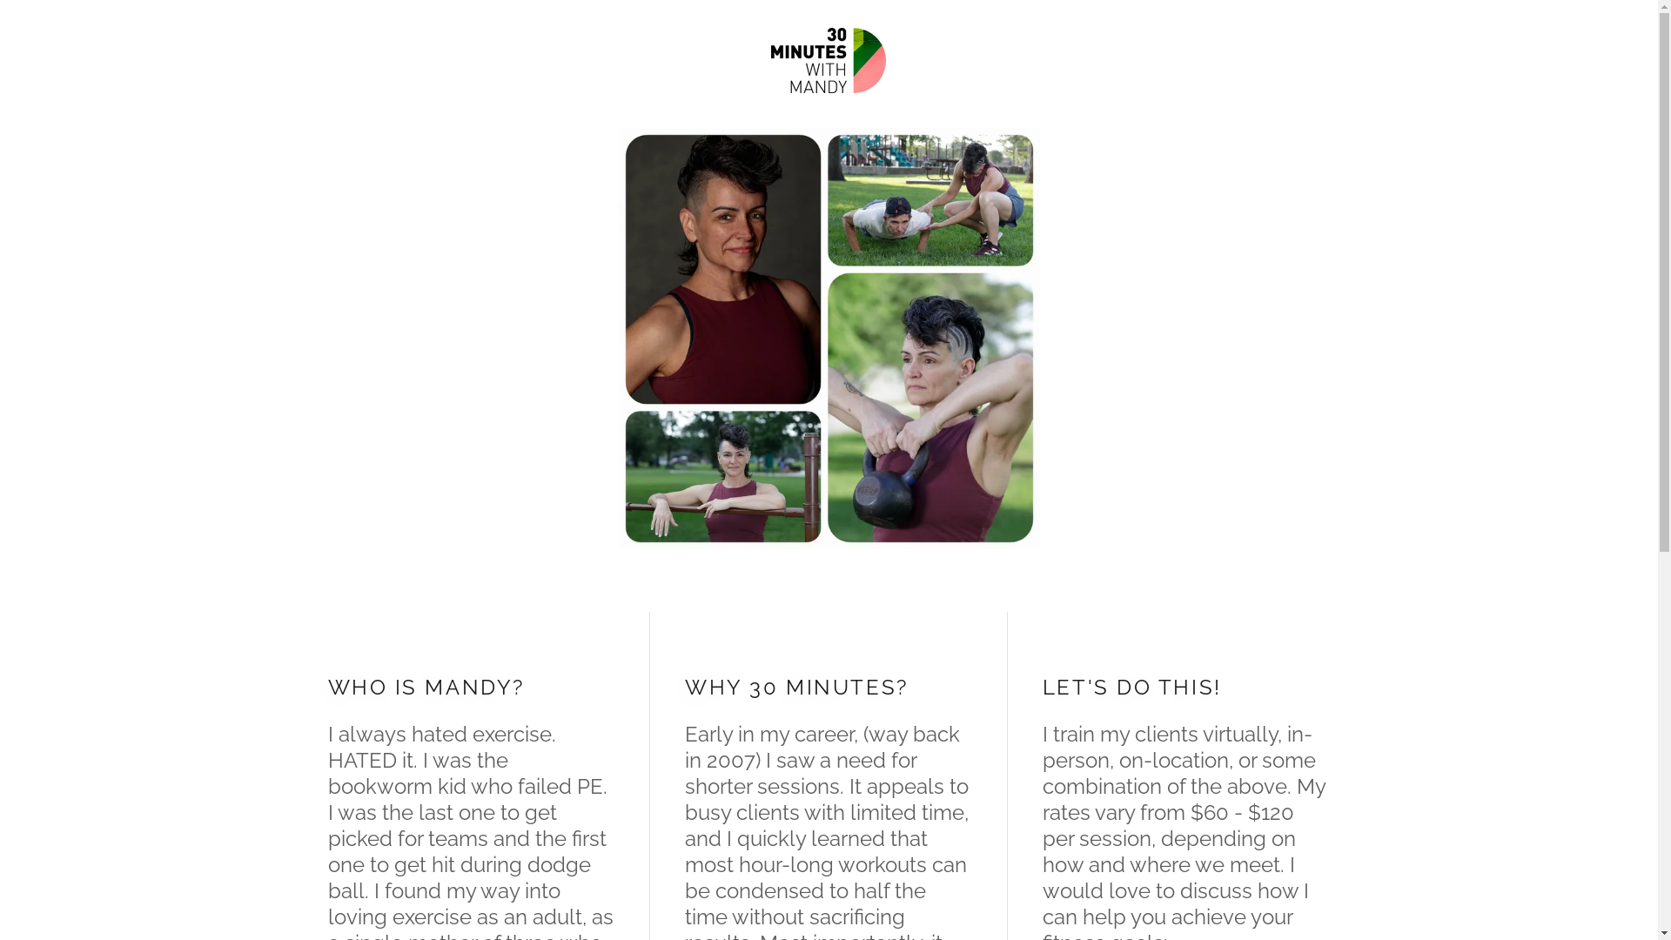 The height and width of the screenshot is (940, 1671). Describe the element at coordinates (829, 58) in the screenshot. I see `30 Minutes with Mandy` at that location.